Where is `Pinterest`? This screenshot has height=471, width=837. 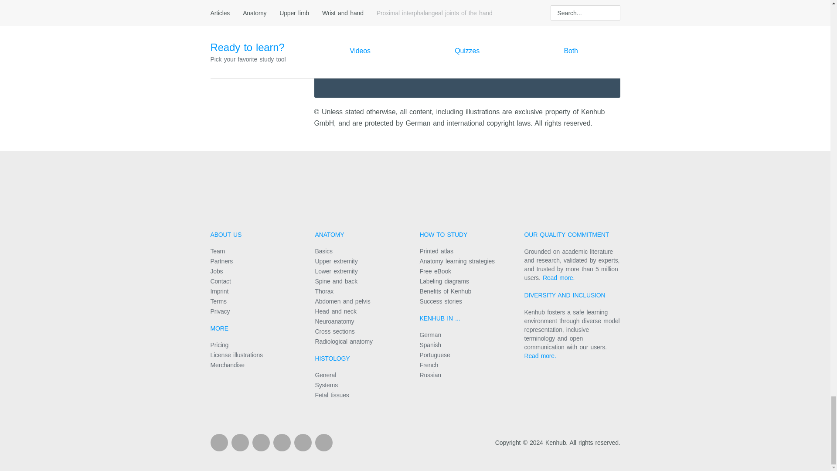 Pinterest is located at coordinates (282, 442).